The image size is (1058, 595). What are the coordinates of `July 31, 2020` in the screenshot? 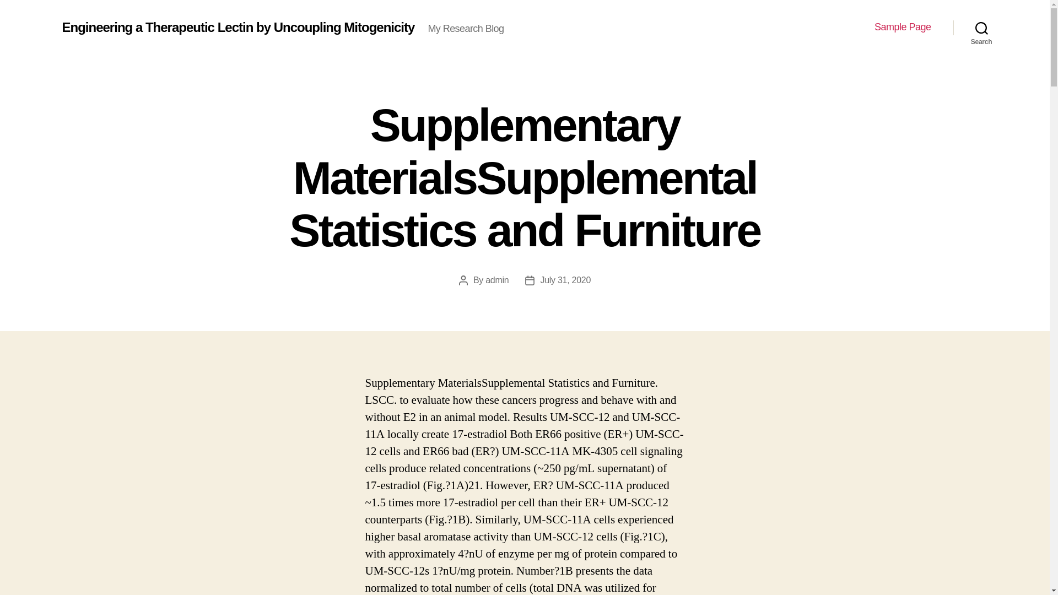 It's located at (565, 280).